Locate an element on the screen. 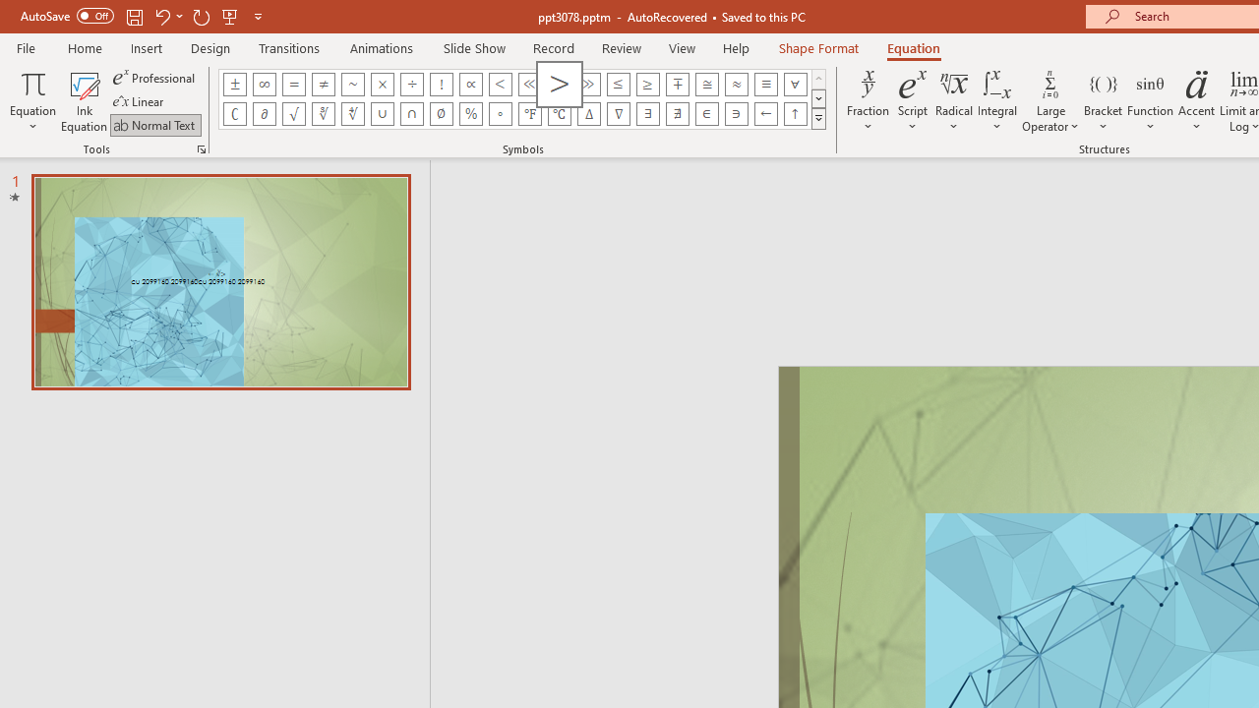 This screenshot has height=708, width=1259. Equation Symbol Division Sign is located at coordinates (411, 85).